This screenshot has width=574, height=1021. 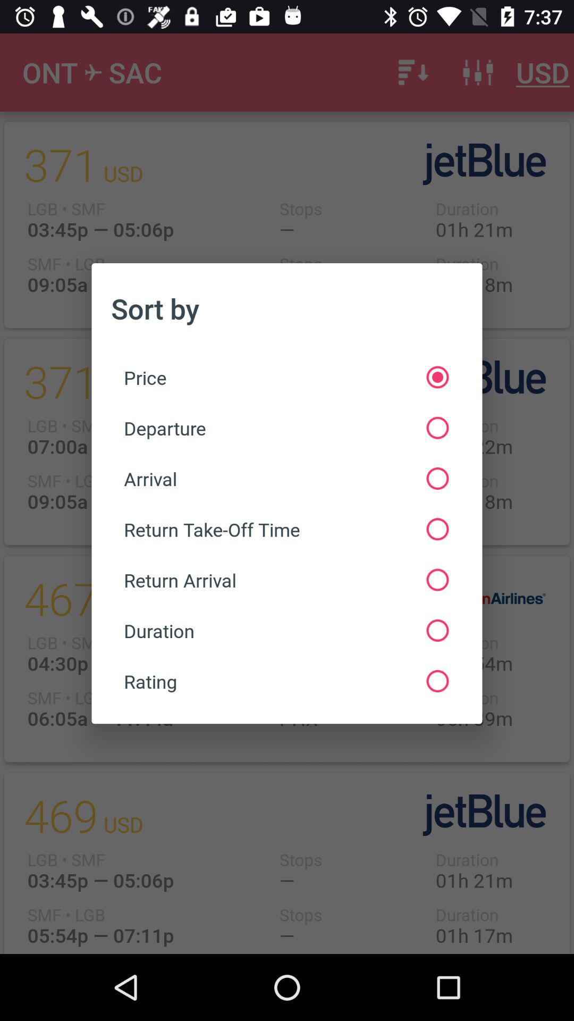 I want to click on scroll to return take off icon, so click(x=286, y=530).